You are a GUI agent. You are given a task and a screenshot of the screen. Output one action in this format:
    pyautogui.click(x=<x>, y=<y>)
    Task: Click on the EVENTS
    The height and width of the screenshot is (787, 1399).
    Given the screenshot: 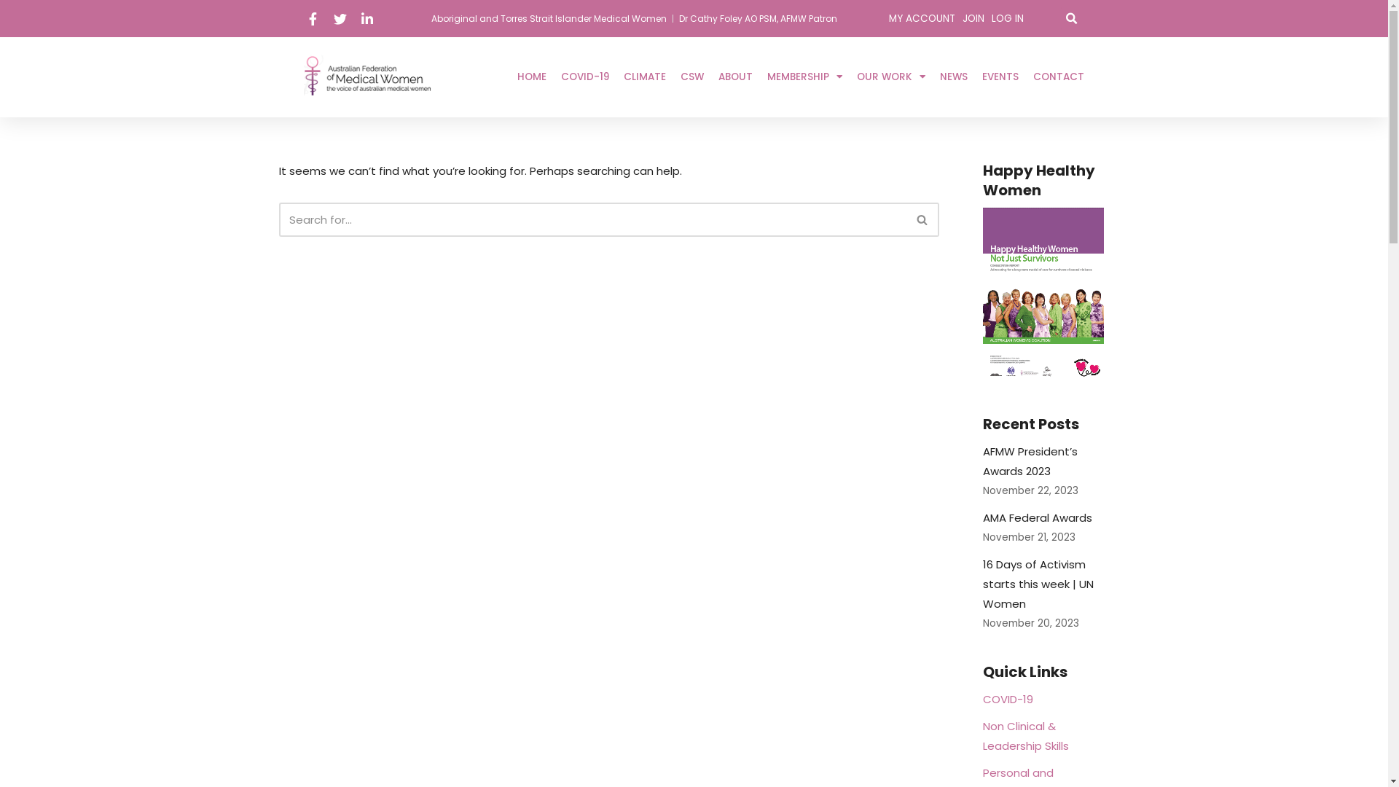 What is the action you would take?
    pyautogui.click(x=1000, y=77)
    